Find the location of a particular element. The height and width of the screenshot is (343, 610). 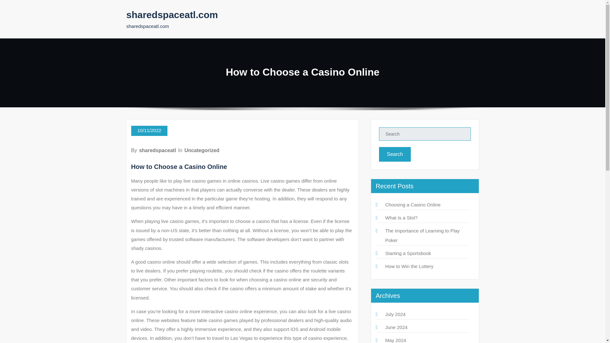

sharedspaceatl is located at coordinates (158, 150).